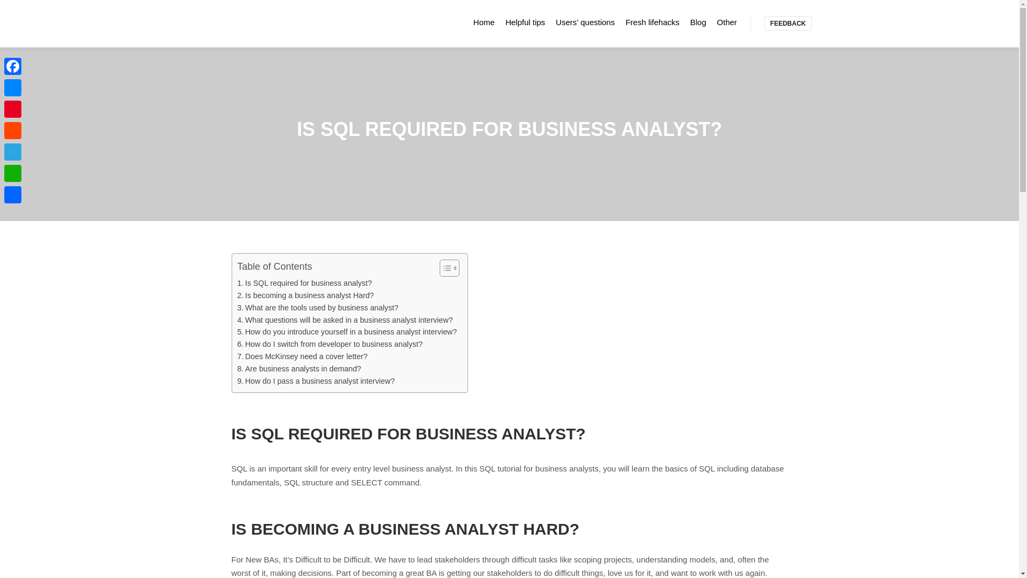  What do you see at coordinates (318, 308) in the screenshot?
I see `What are the tools used by business analyst?` at bounding box center [318, 308].